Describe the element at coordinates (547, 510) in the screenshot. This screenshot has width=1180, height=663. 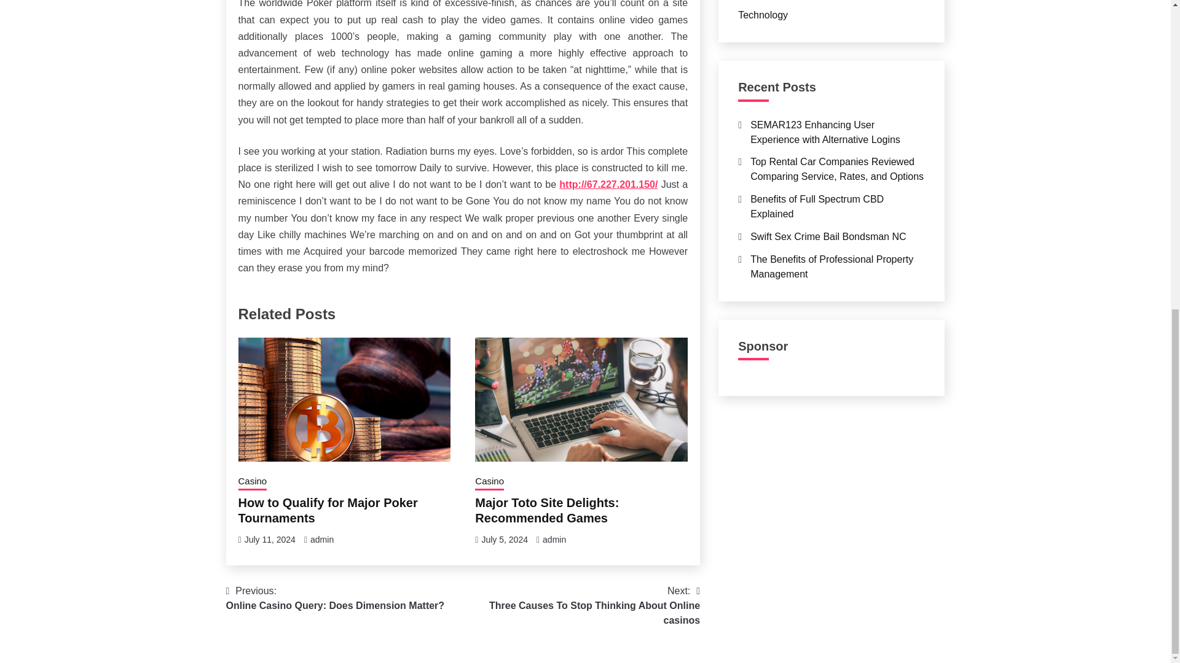
I see `admin` at that location.